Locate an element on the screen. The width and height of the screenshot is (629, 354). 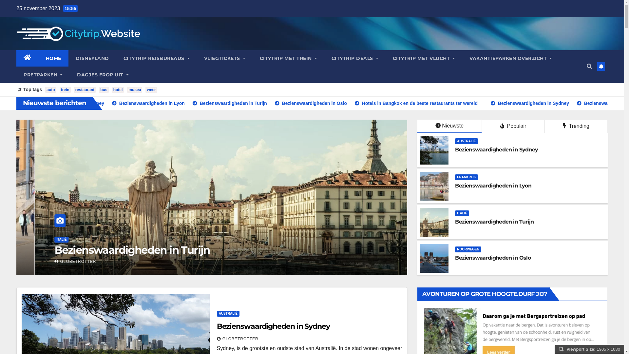
GLOBETROTTER is located at coordinates (238, 339).